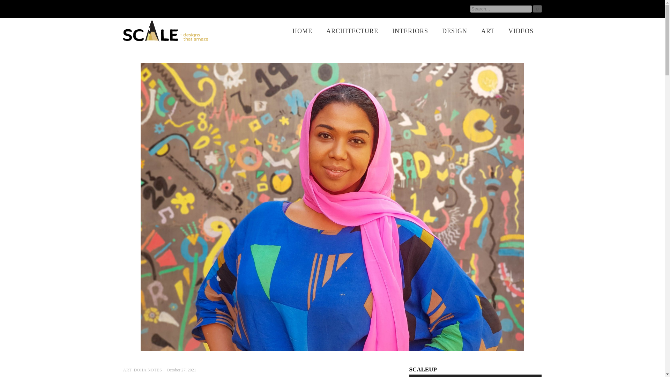 The height and width of the screenshot is (377, 670). Describe the element at coordinates (501, 9) in the screenshot. I see `Search for:` at that location.